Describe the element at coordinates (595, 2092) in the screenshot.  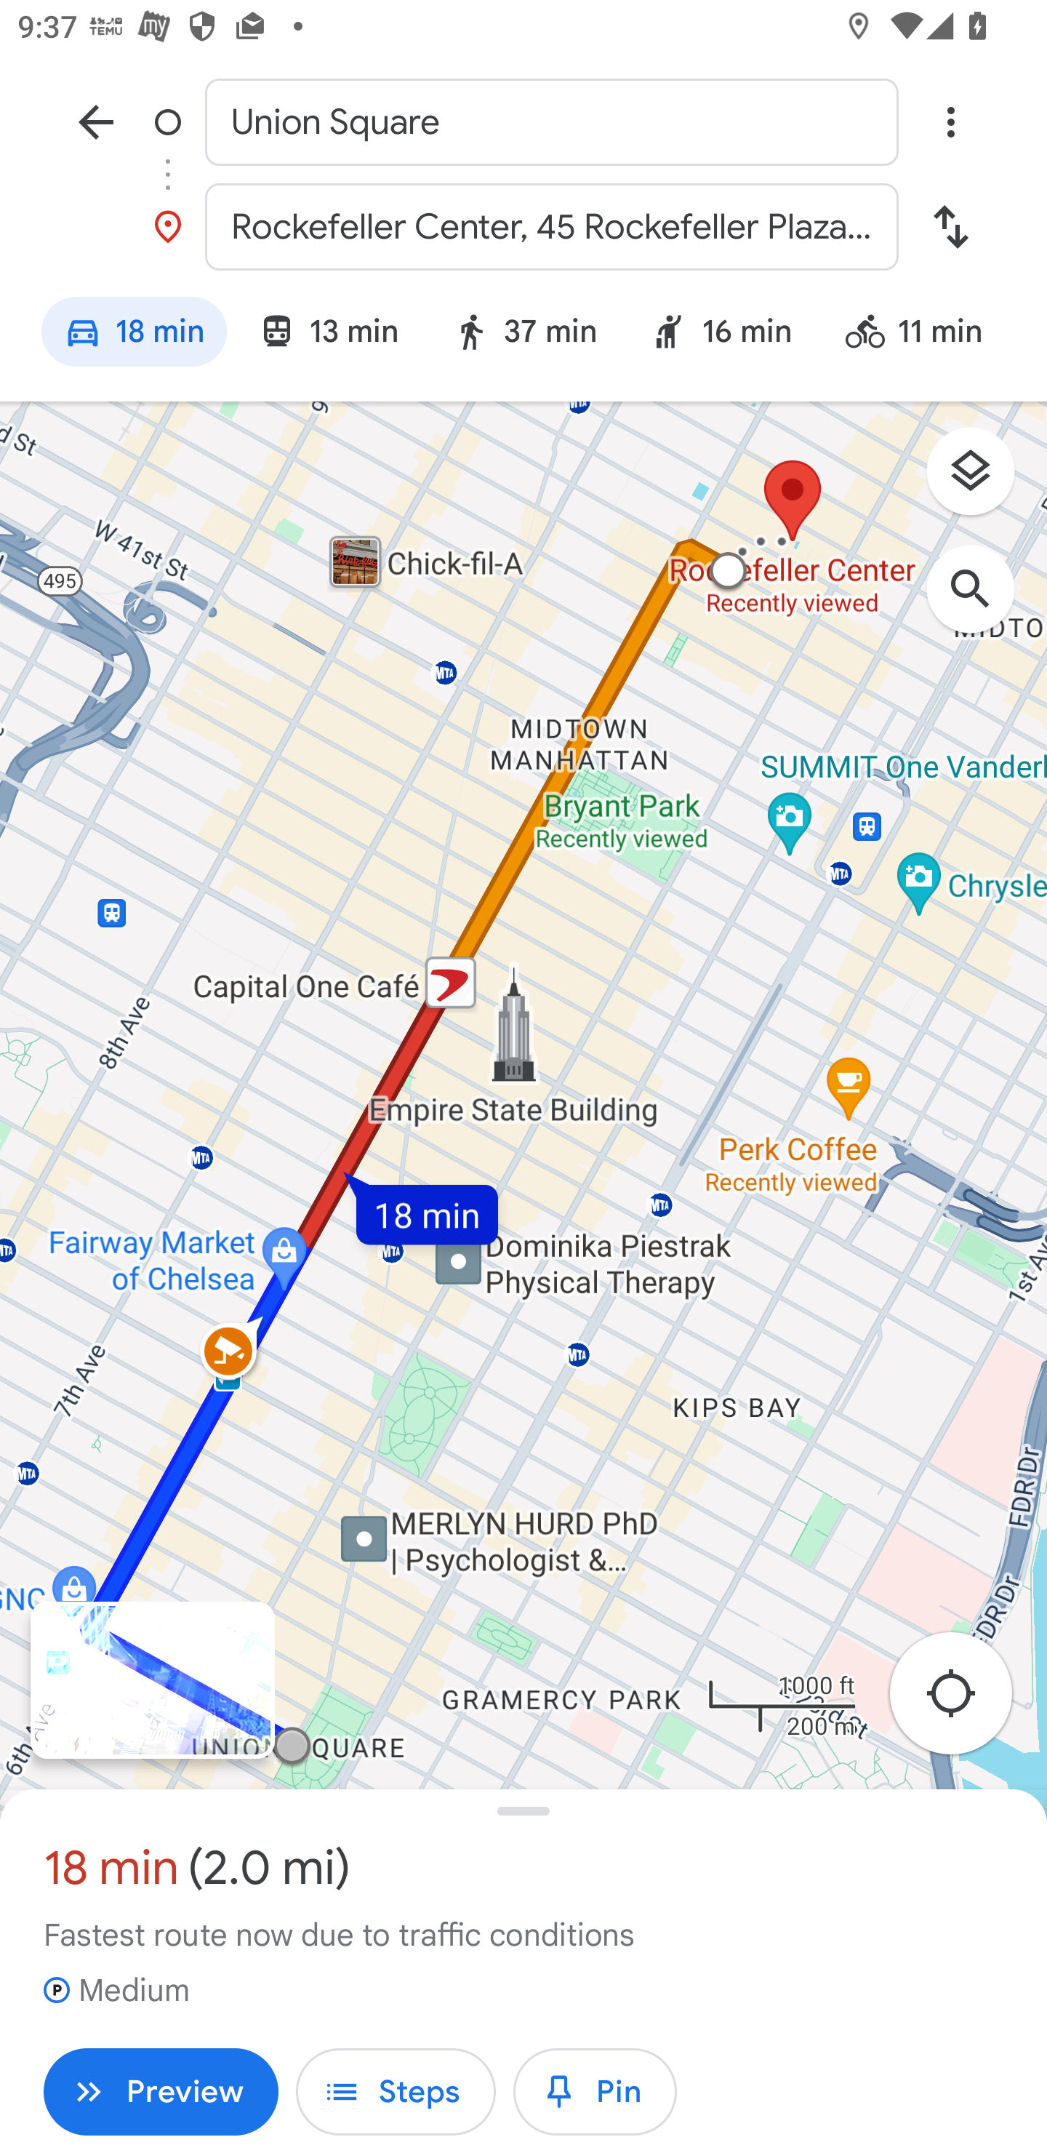
I see `Pin trip Pin Pin trip` at that location.